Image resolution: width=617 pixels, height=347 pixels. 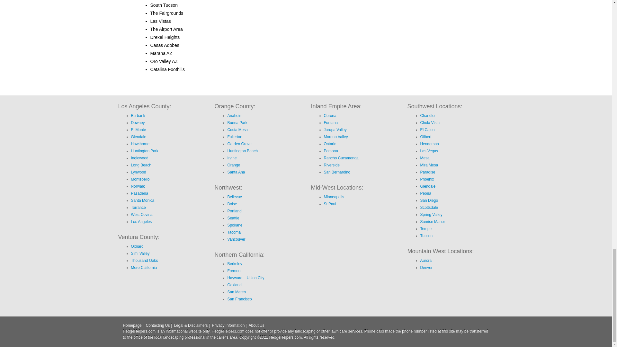 I want to click on Burbank, so click(x=138, y=116).